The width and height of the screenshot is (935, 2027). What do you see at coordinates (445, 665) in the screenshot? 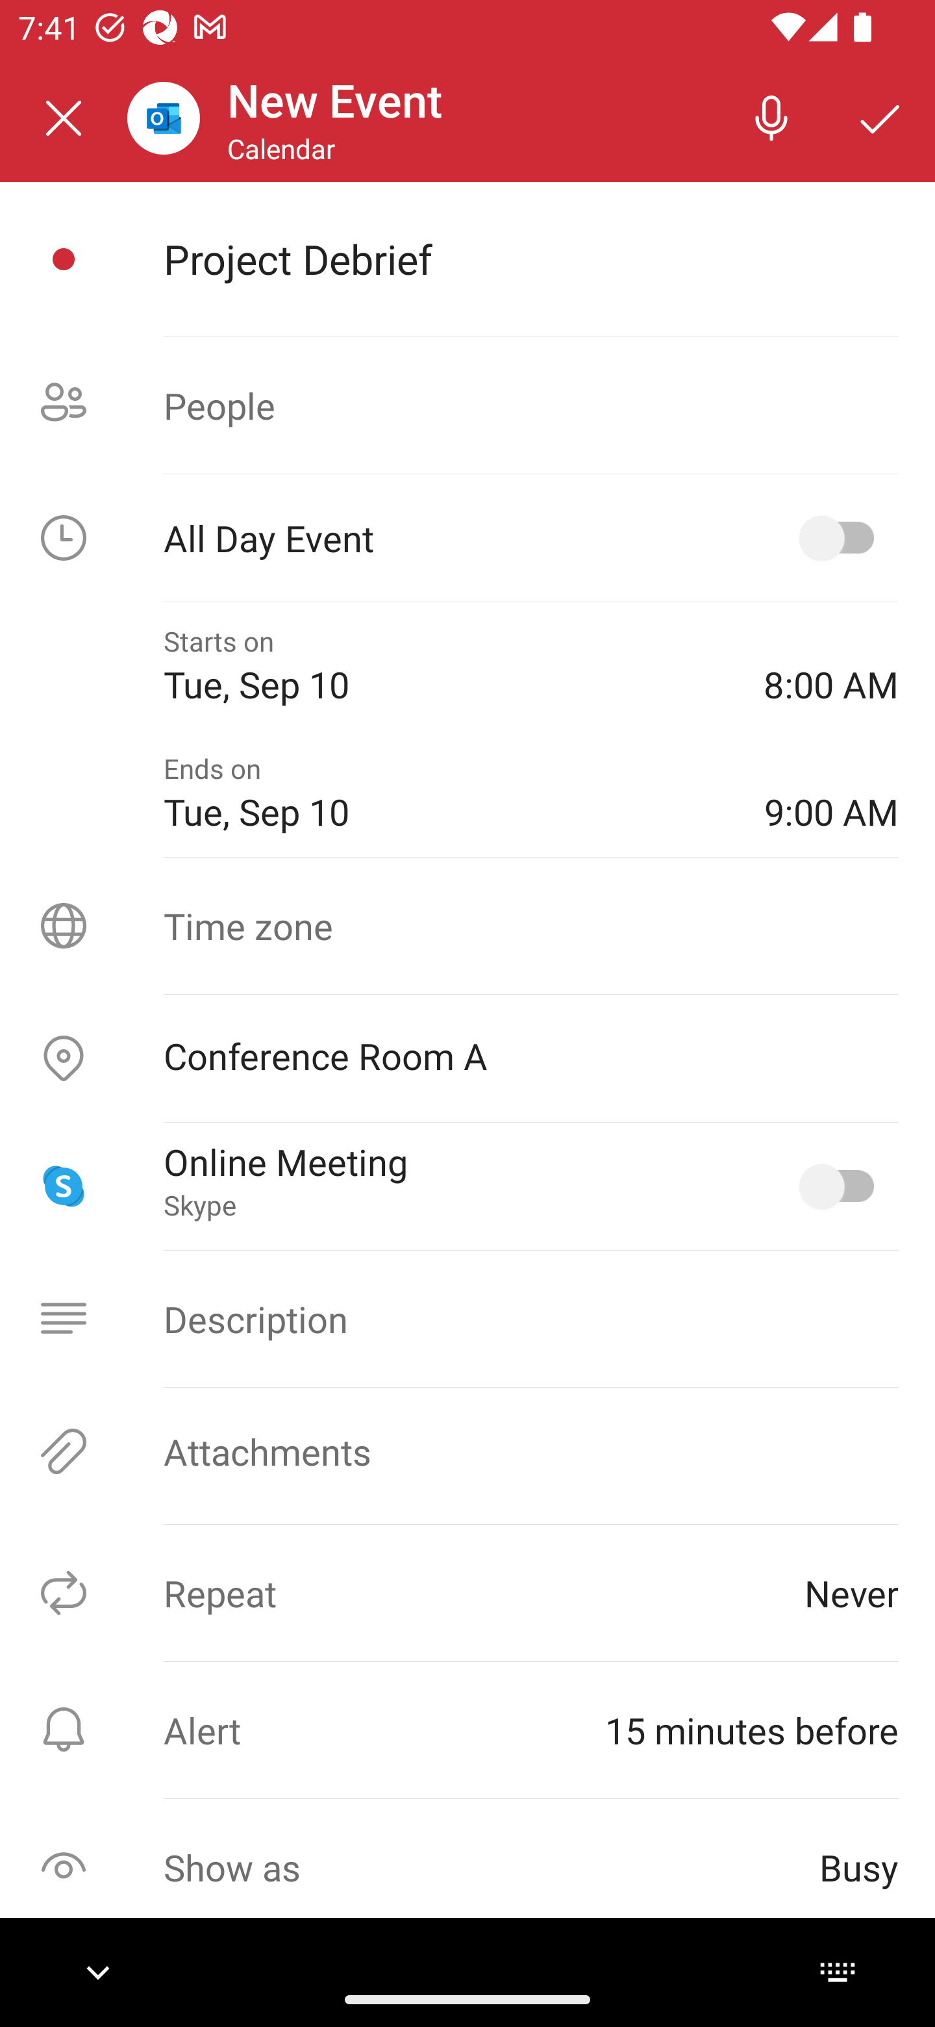
I see `Starts on Tue, Sep 10` at bounding box center [445, 665].